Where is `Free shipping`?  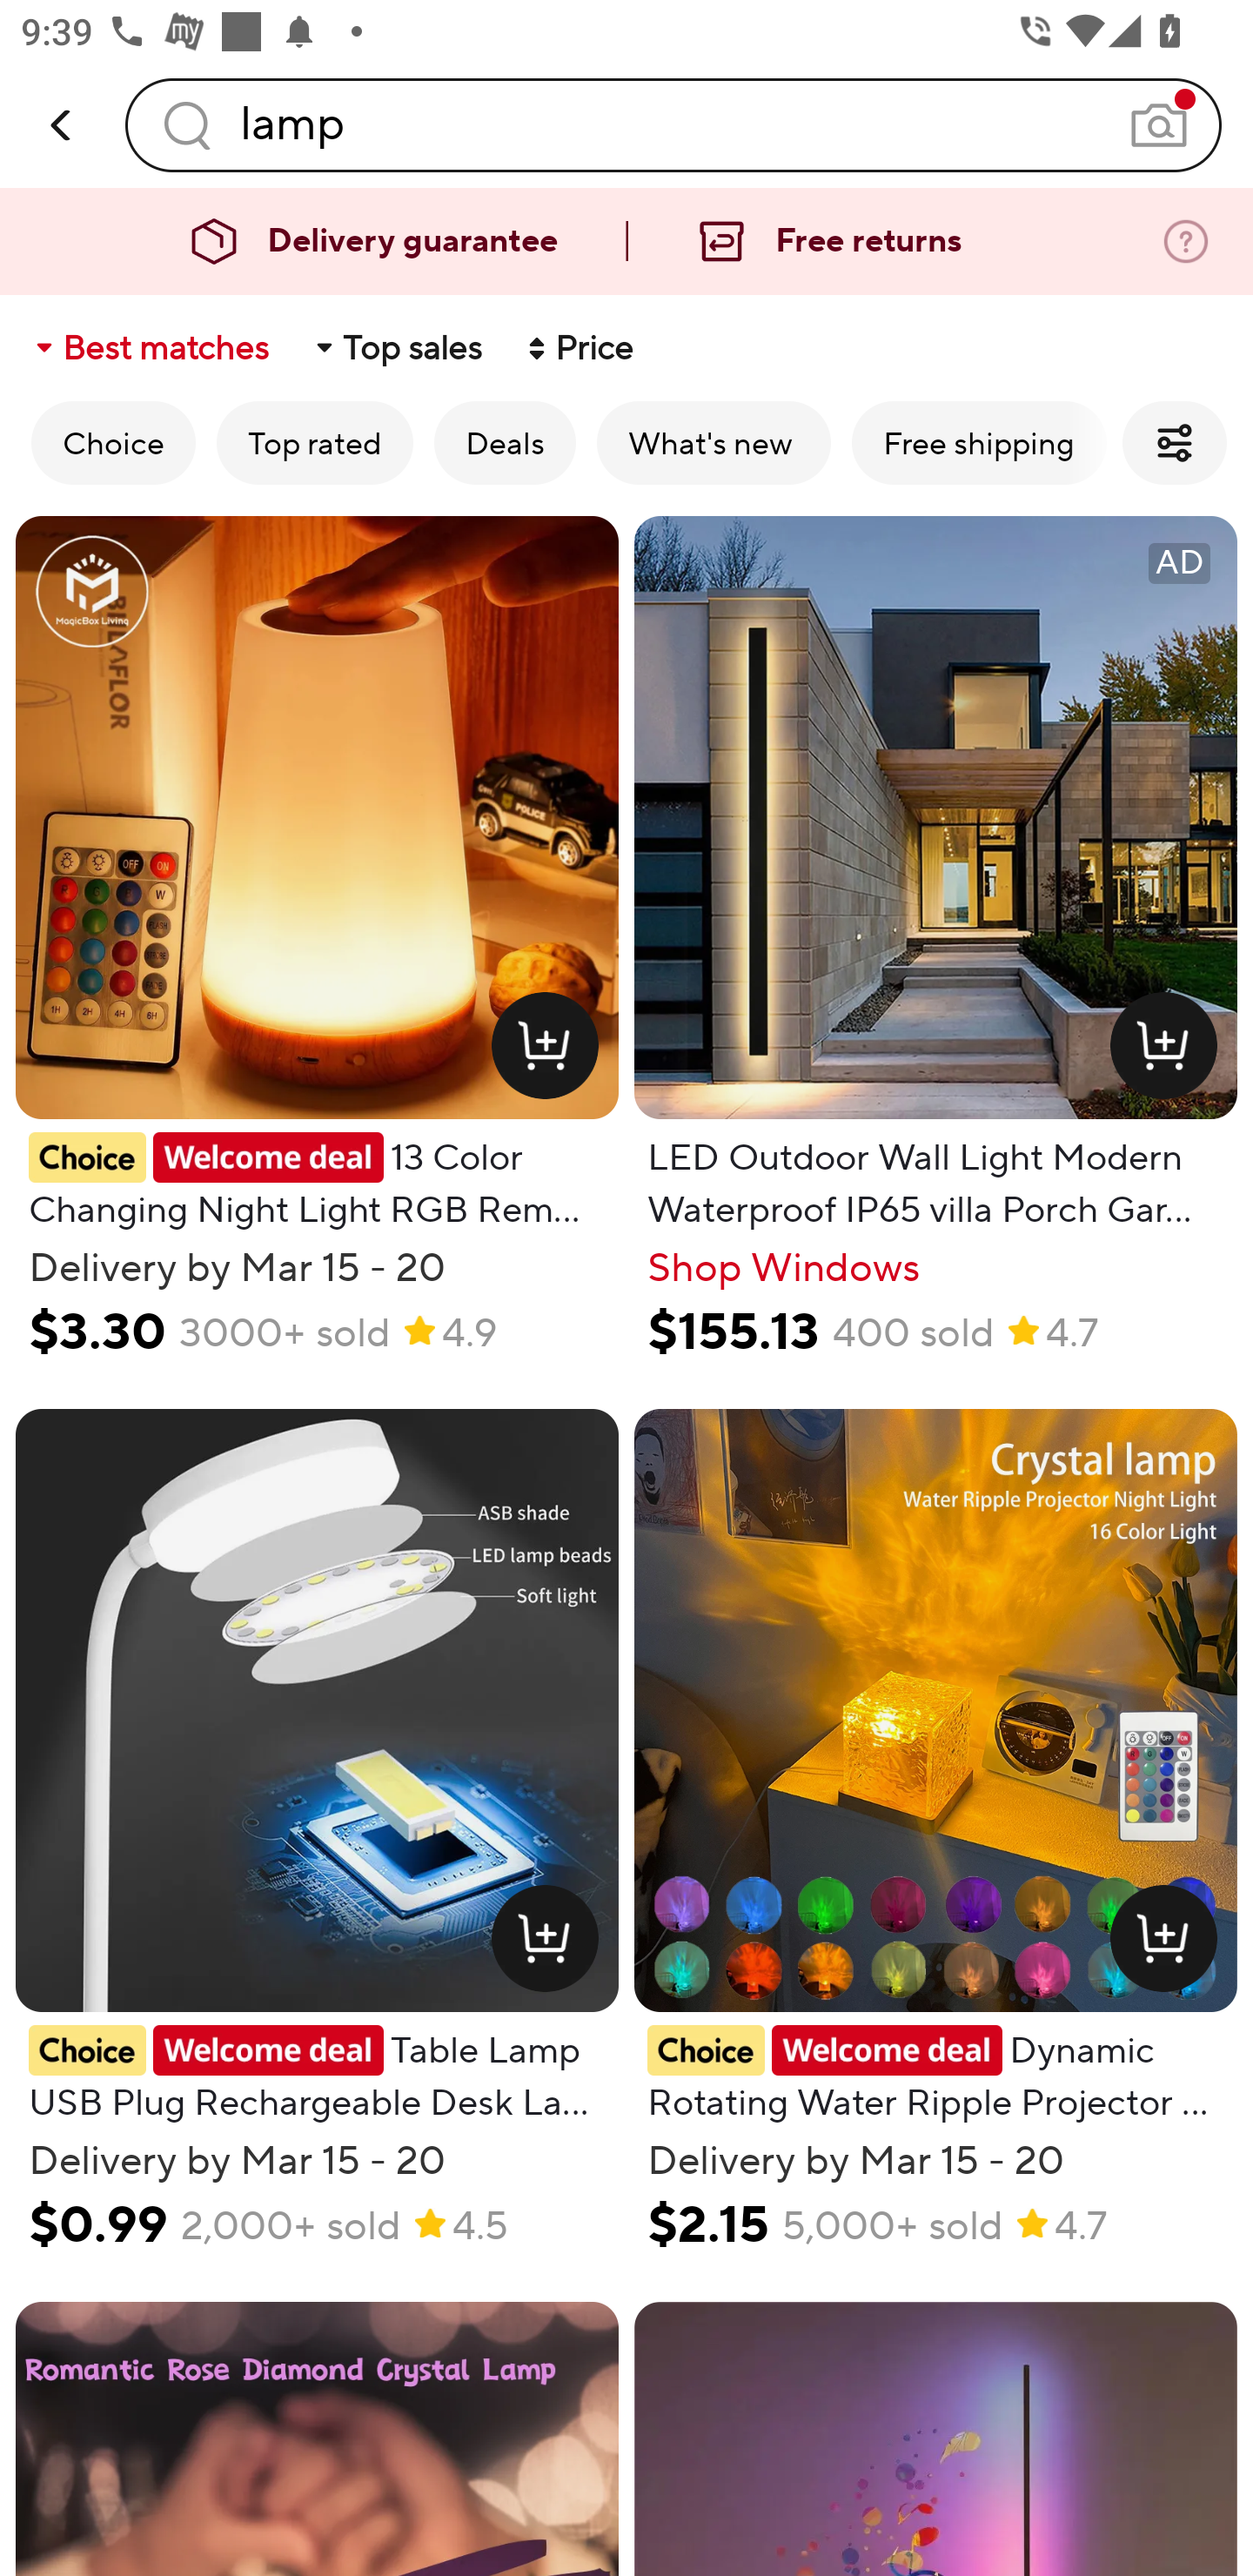
Free shipping is located at coordinates (979, 442).